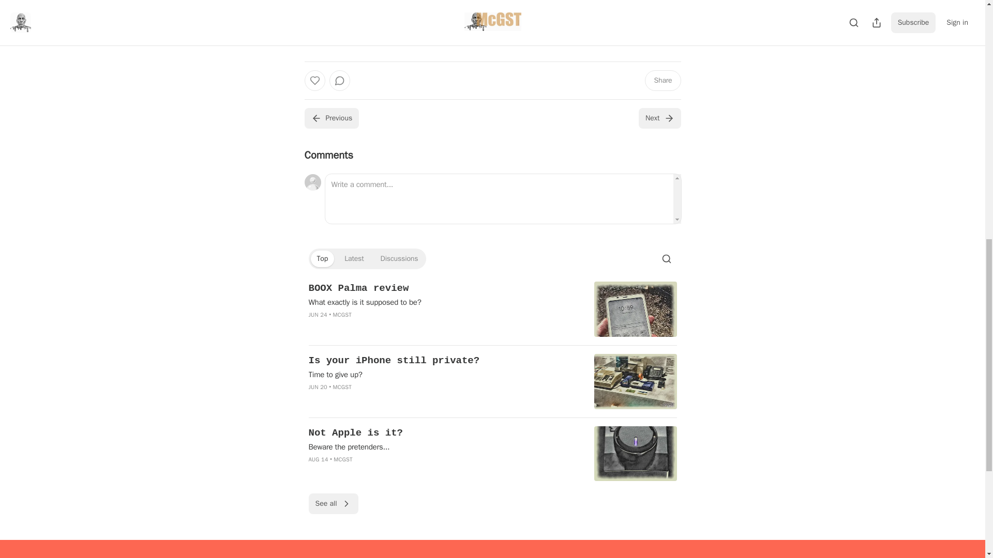 The image size is (993, 558). Describe the element at coordinates (659, 118) in the screenshot. I see `Next` at that location.